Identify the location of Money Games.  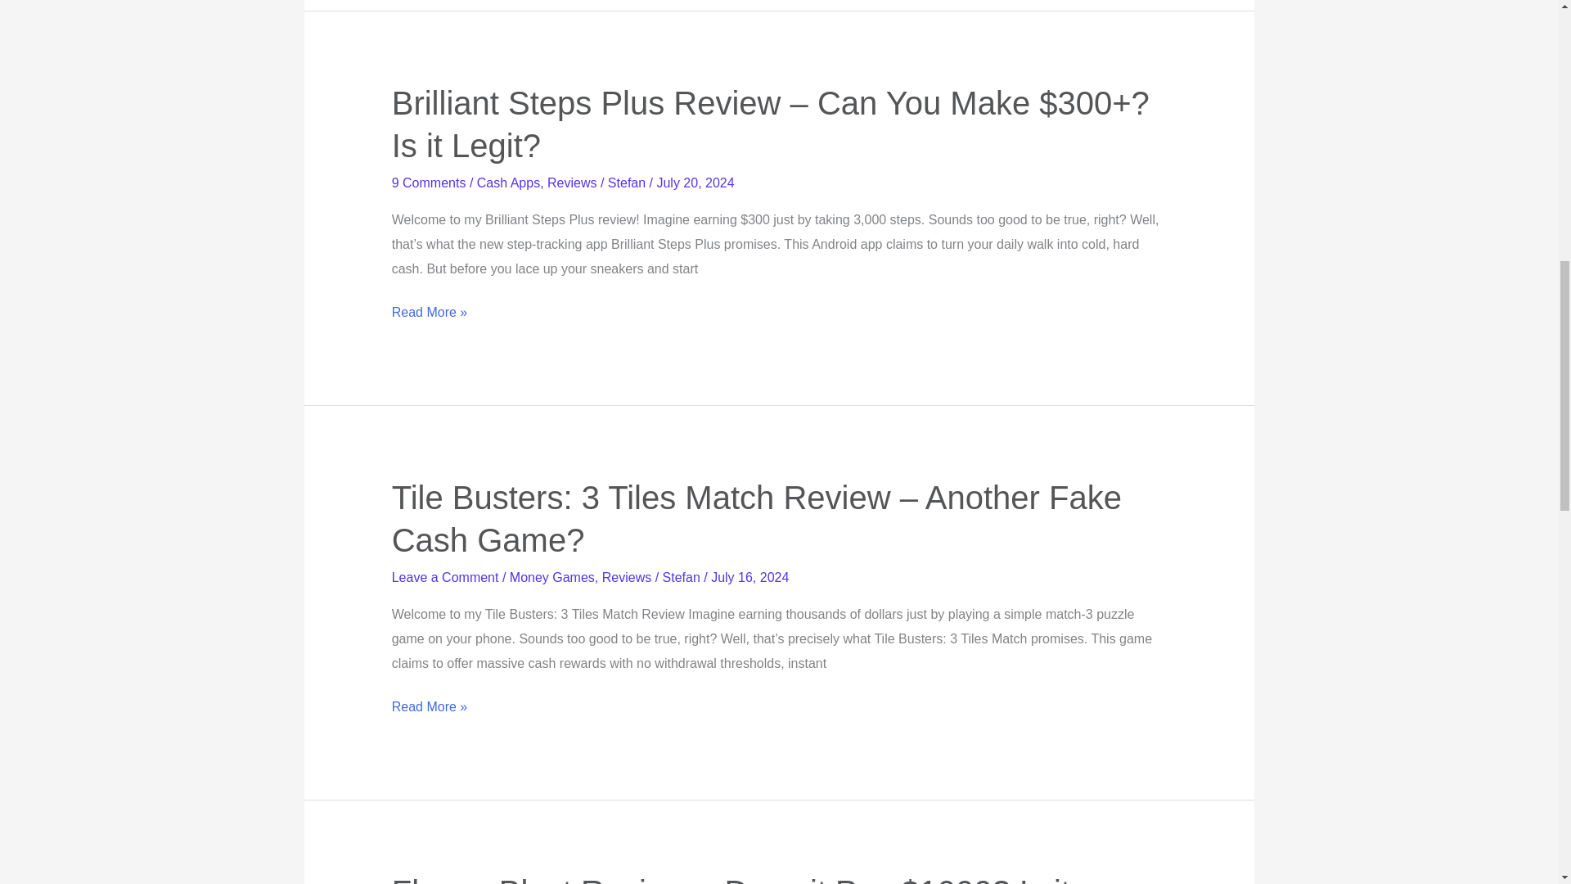
(551, 576).